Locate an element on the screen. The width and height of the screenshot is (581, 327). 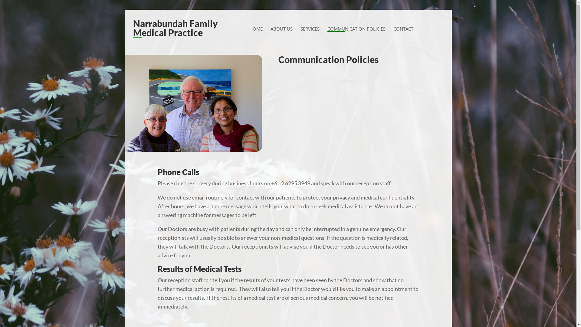
Doctor's Pocket is located at coordinates (193, 103).